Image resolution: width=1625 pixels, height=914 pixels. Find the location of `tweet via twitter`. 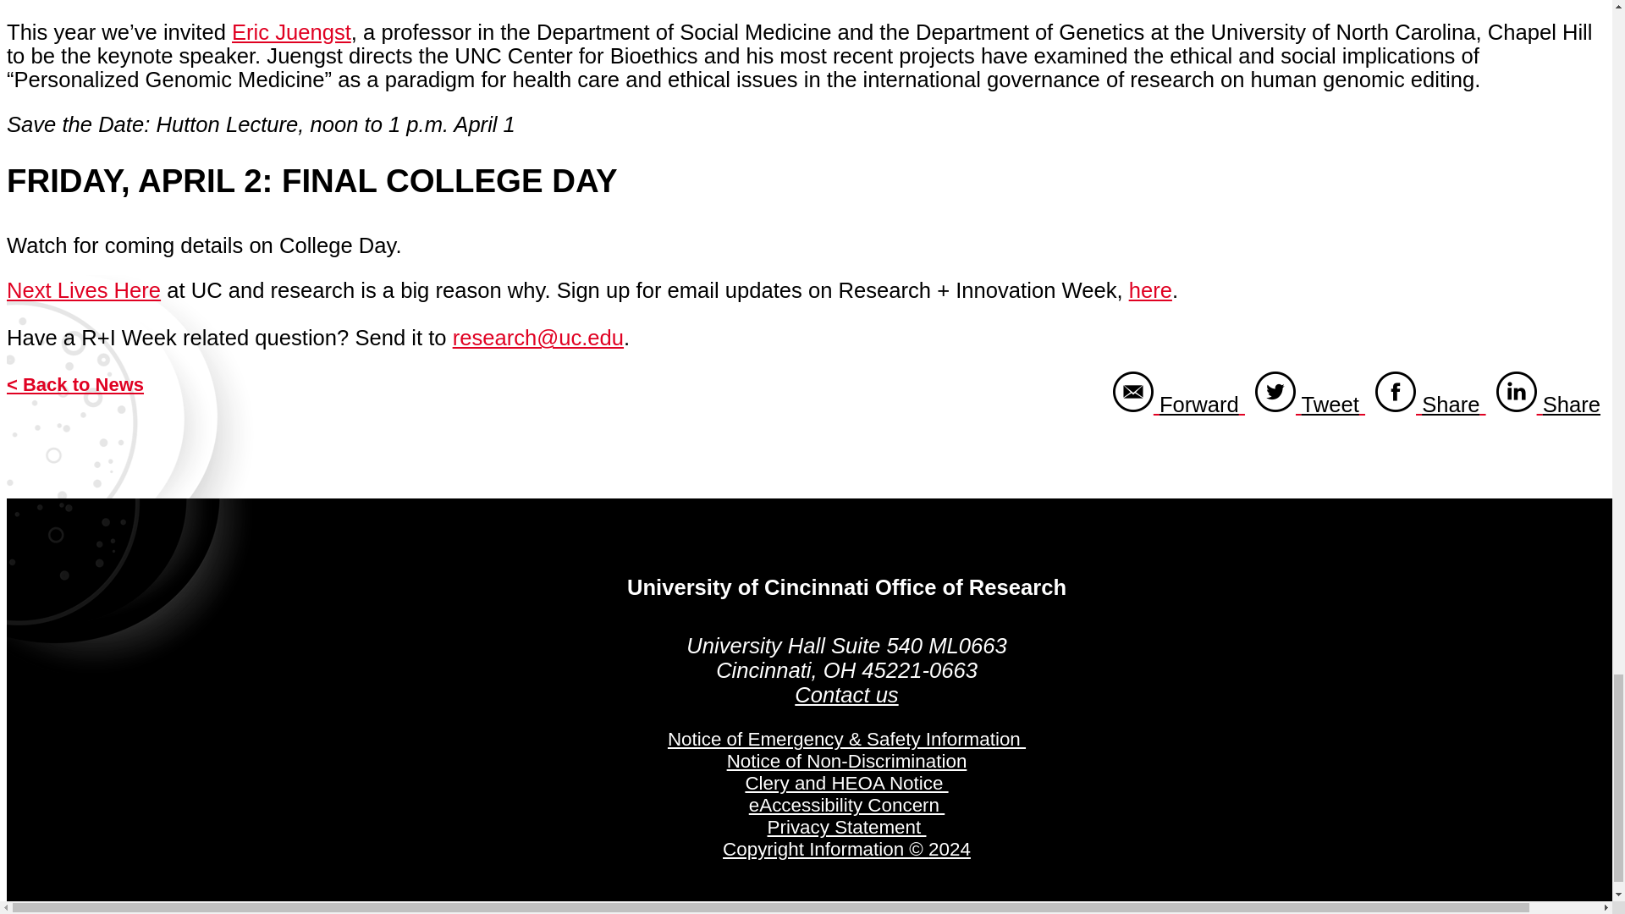

tweet via twitter is located at coordinates (1309, 404).